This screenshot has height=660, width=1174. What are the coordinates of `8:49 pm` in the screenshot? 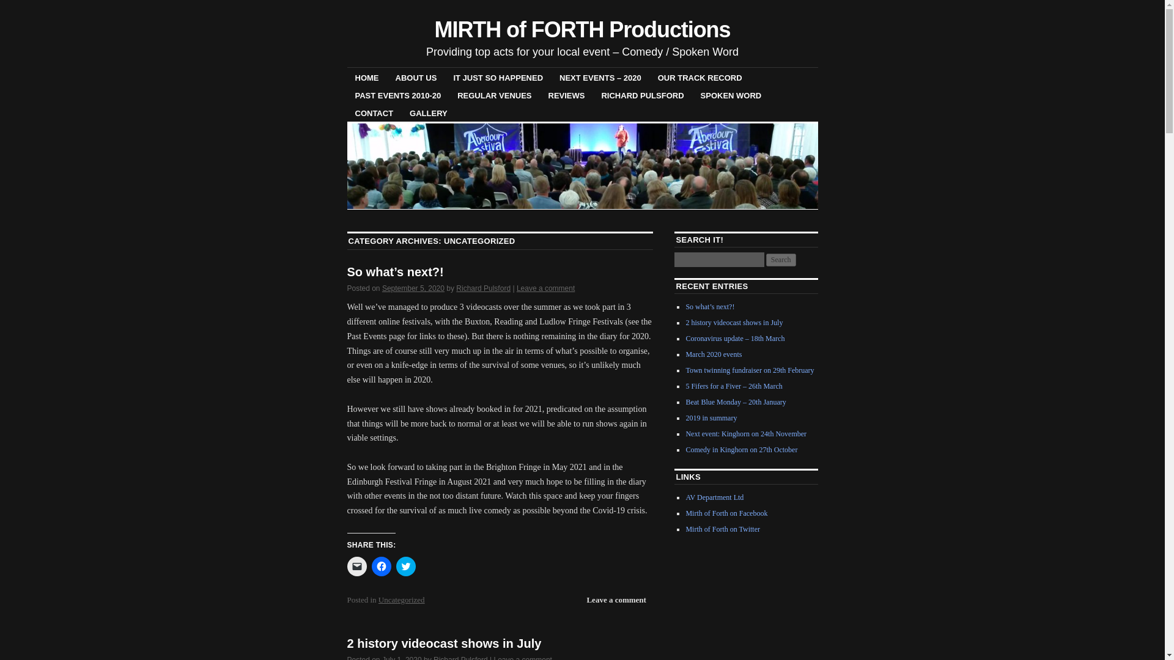 It's located at (402, 658).